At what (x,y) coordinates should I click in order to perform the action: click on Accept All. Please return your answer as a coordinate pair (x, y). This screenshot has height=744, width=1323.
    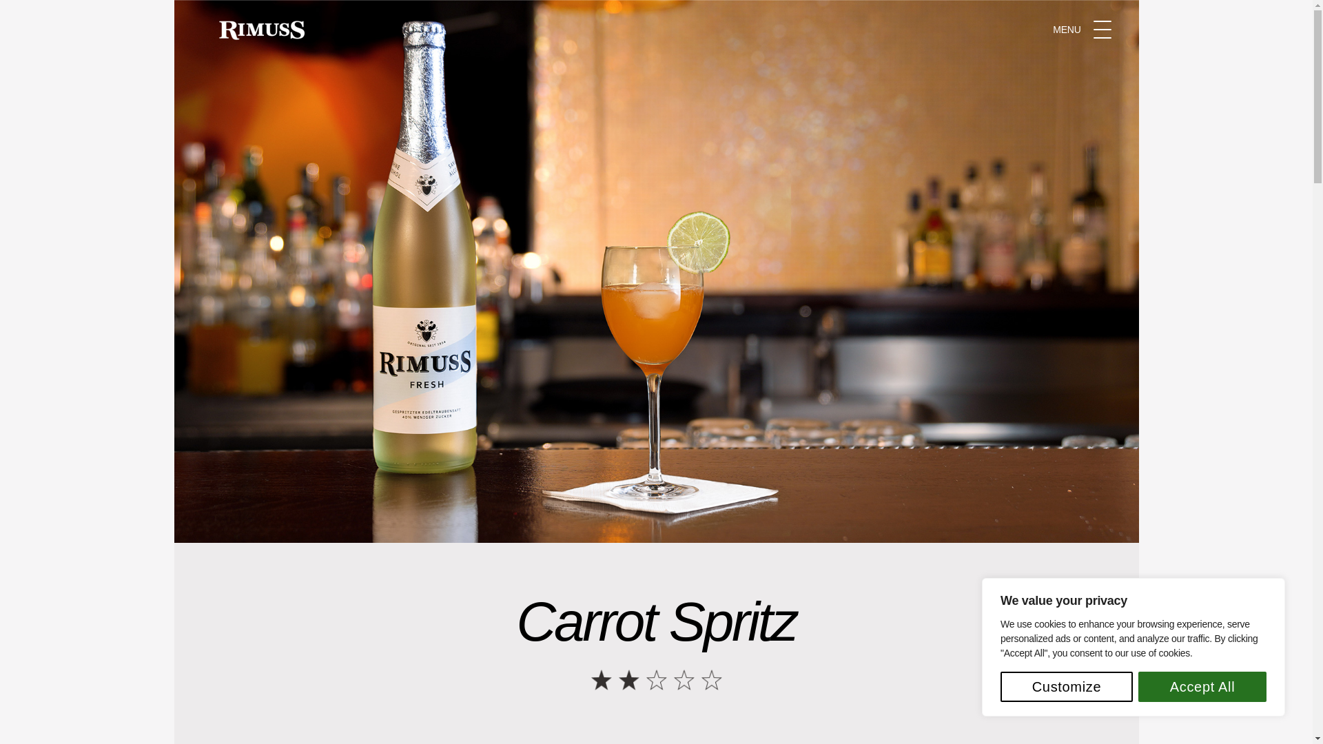
    Looking at the image, I should click on (1202, 687).